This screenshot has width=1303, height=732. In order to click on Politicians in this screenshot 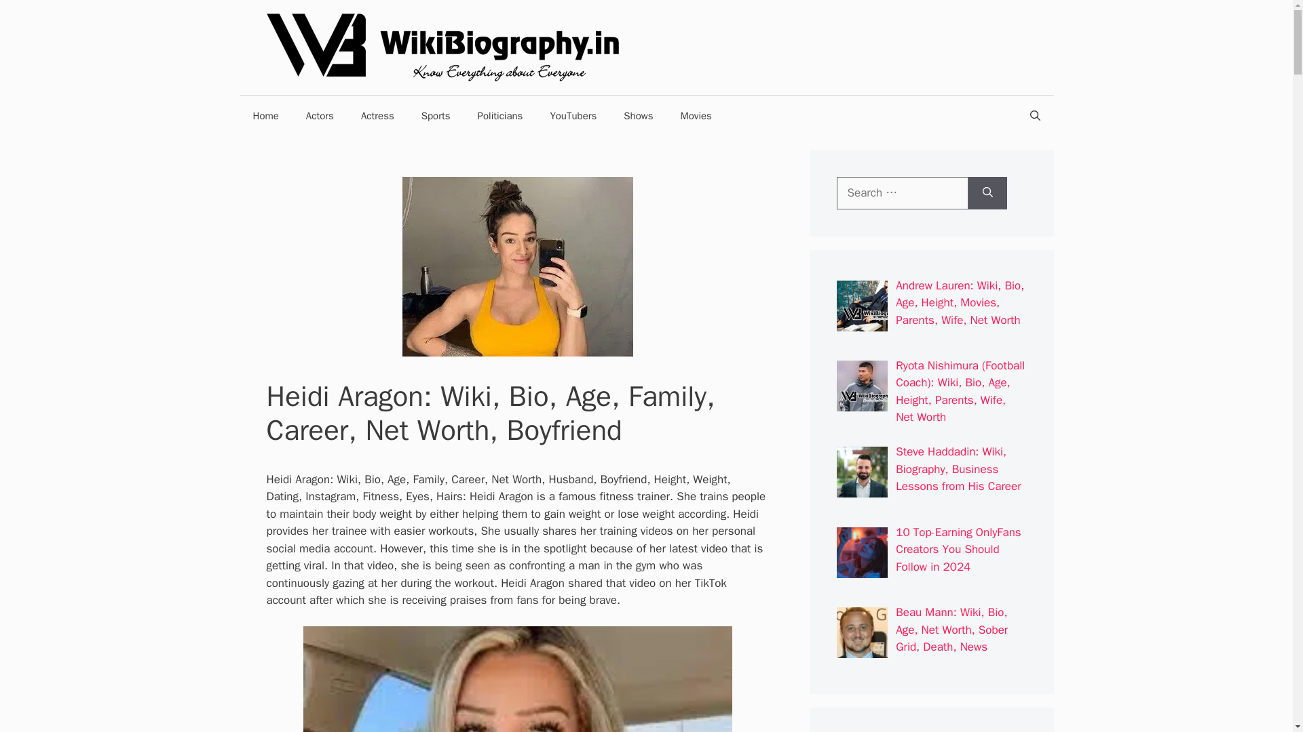, I will do `click(500, 115)`.